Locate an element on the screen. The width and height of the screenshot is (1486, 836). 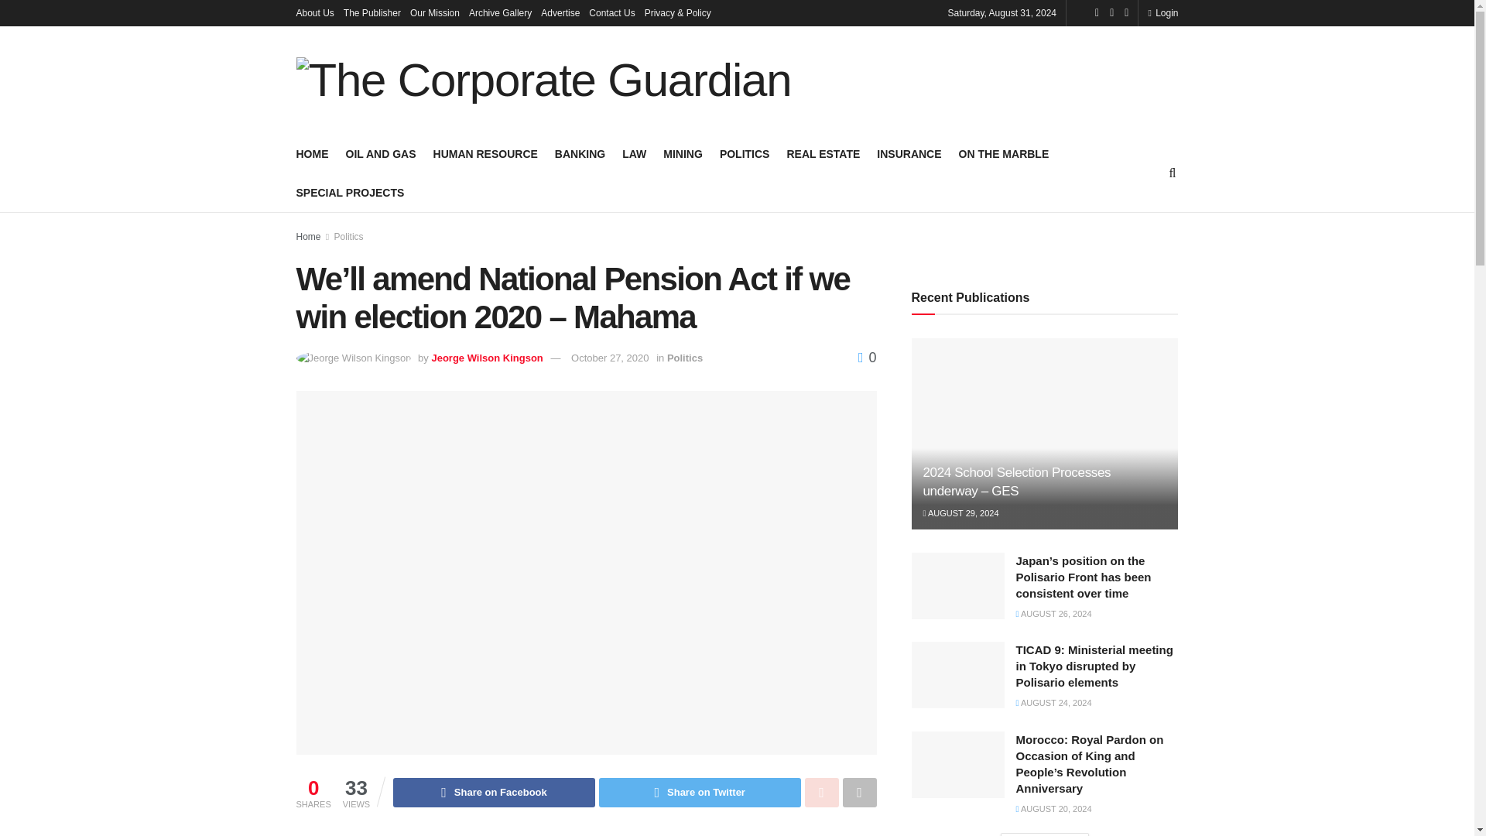
BANKING is located at coordinates (579, 153).